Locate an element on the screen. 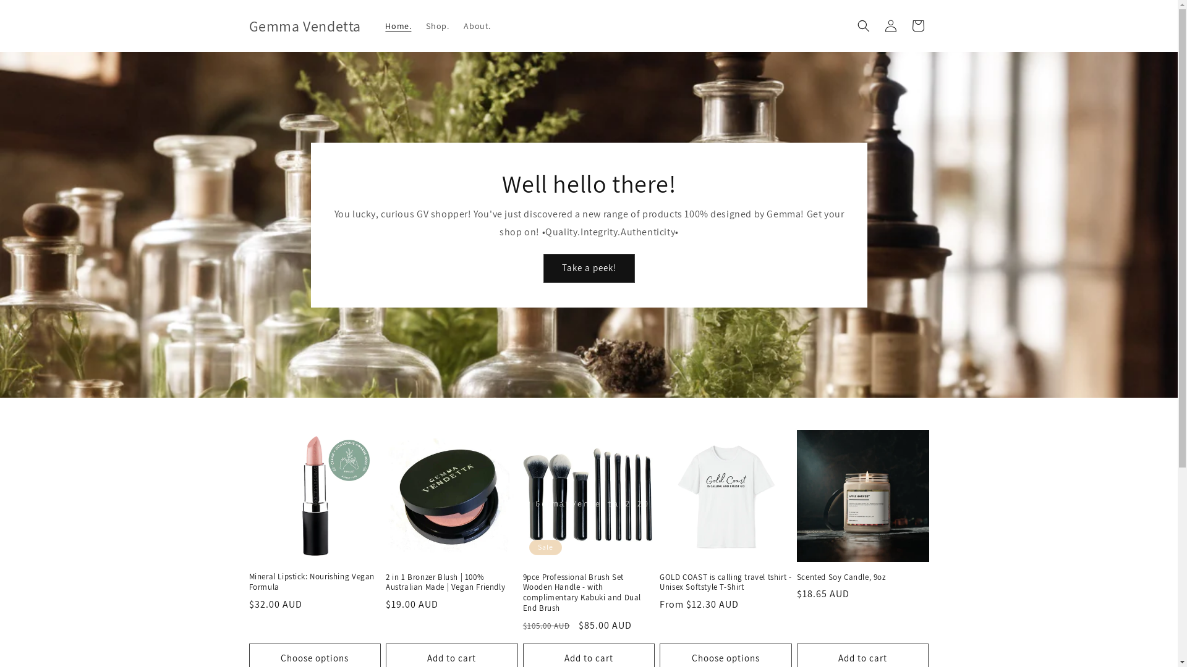  About. is located at coordinates (477, 26).